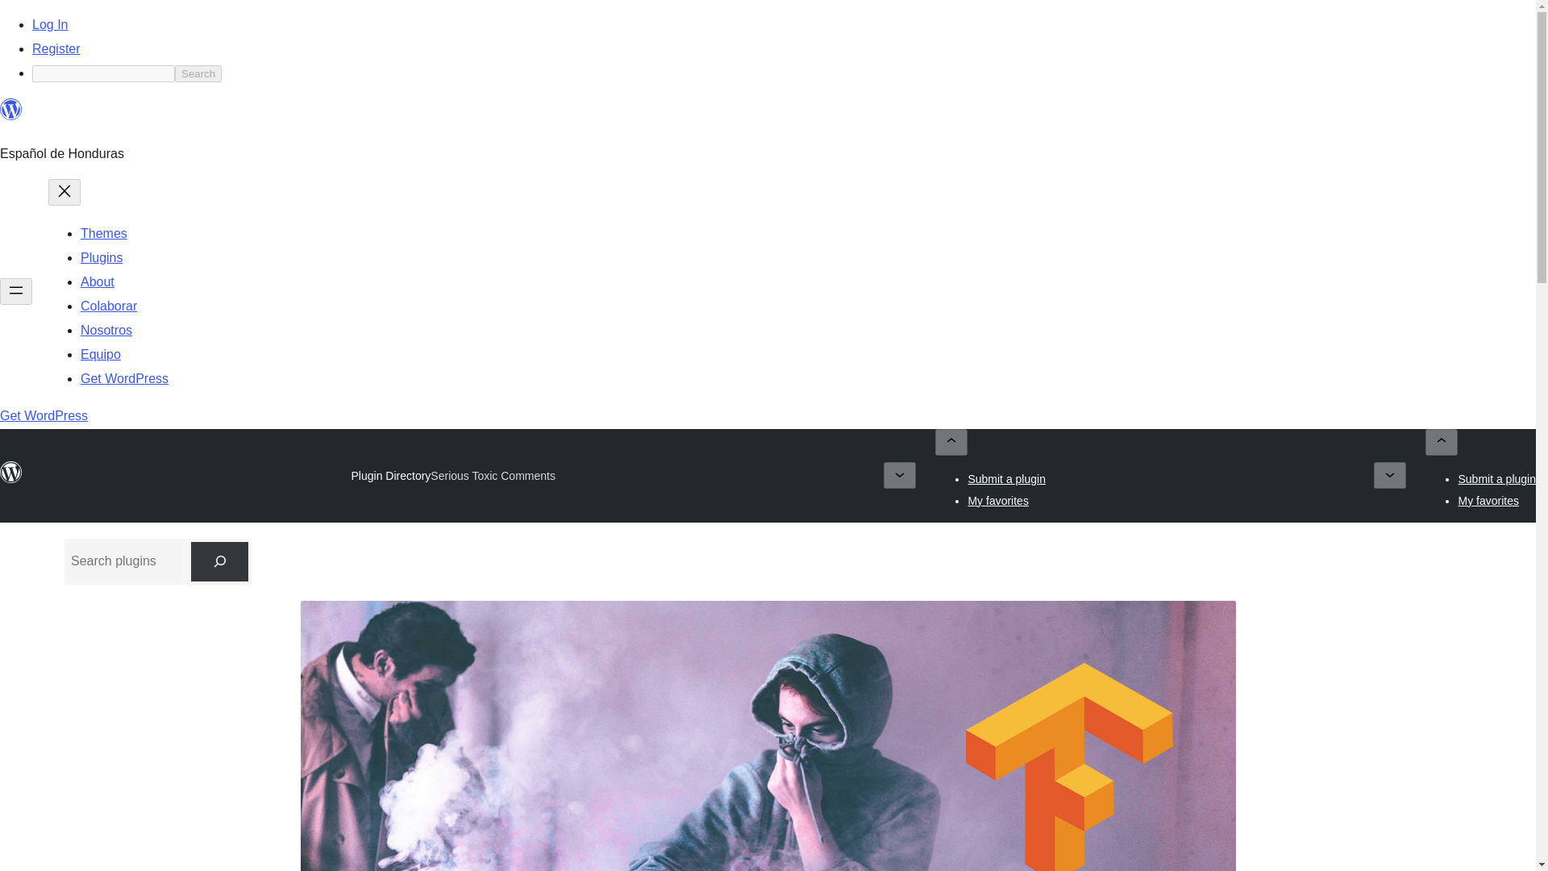 The height and width of the screenshot is (871, 1548). What do you see at coordinates (106, 329) in the screenshot?
I see `Nosotros` at bounding box center [106, 329].